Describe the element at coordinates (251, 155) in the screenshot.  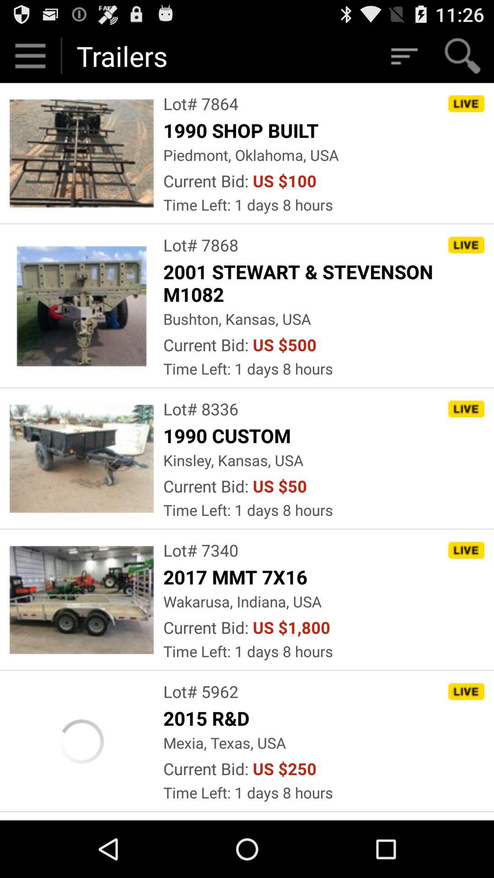
I see `turn off the item above current bid:` at that location.